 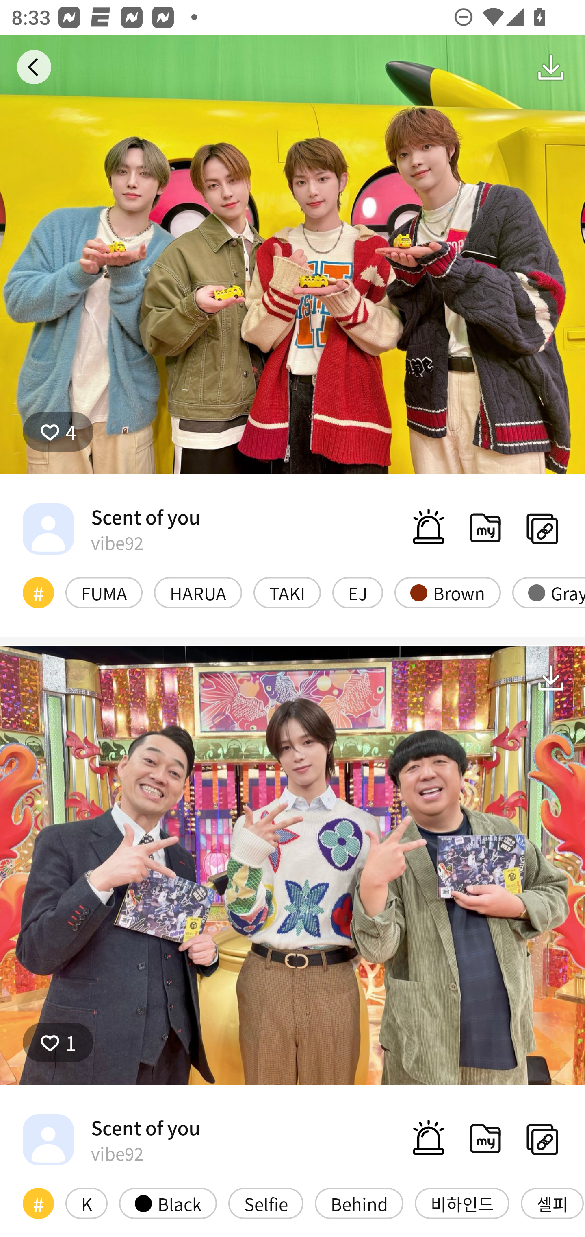 What do you see at coordinates (552, 1204) in the screenshot?
I see `셀피` at bounding box center [552, 1204].